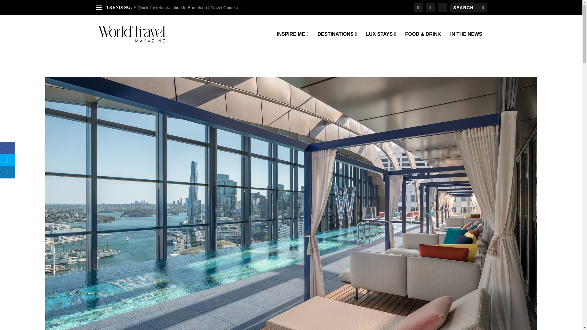  Describe the element at coordinates (337, 42) in the screenshot. I see `DESTINATIONS` at that location.